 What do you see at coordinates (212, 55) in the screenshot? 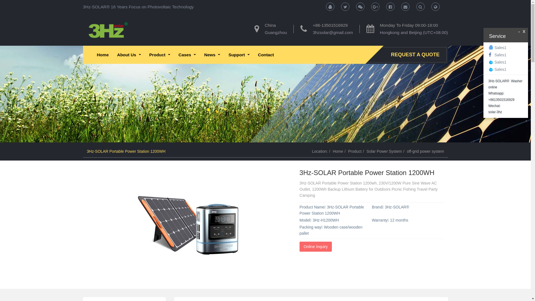
I see `News` at bounding box center [212, 55].